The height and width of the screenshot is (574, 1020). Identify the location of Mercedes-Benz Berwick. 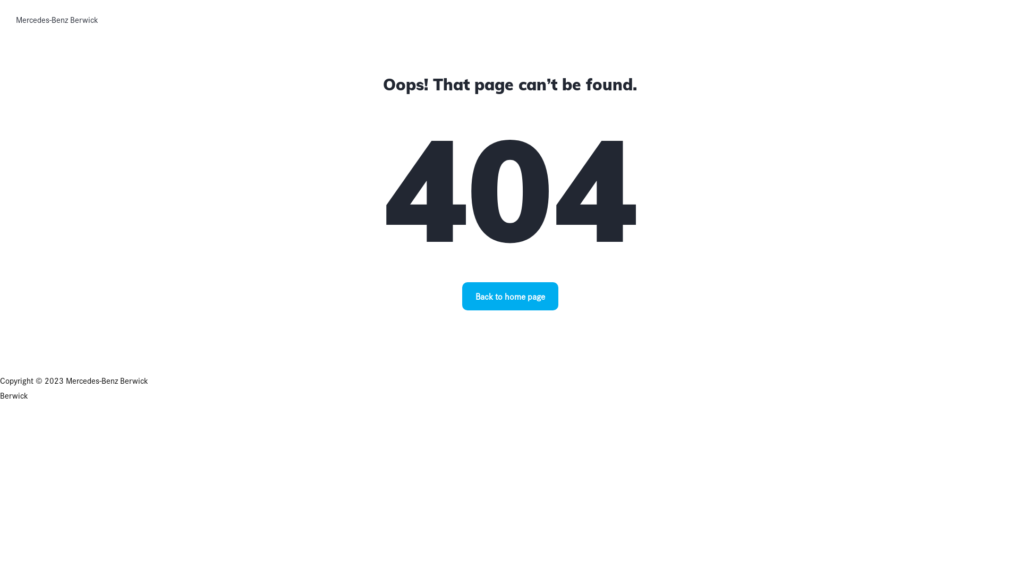
(57, 20).